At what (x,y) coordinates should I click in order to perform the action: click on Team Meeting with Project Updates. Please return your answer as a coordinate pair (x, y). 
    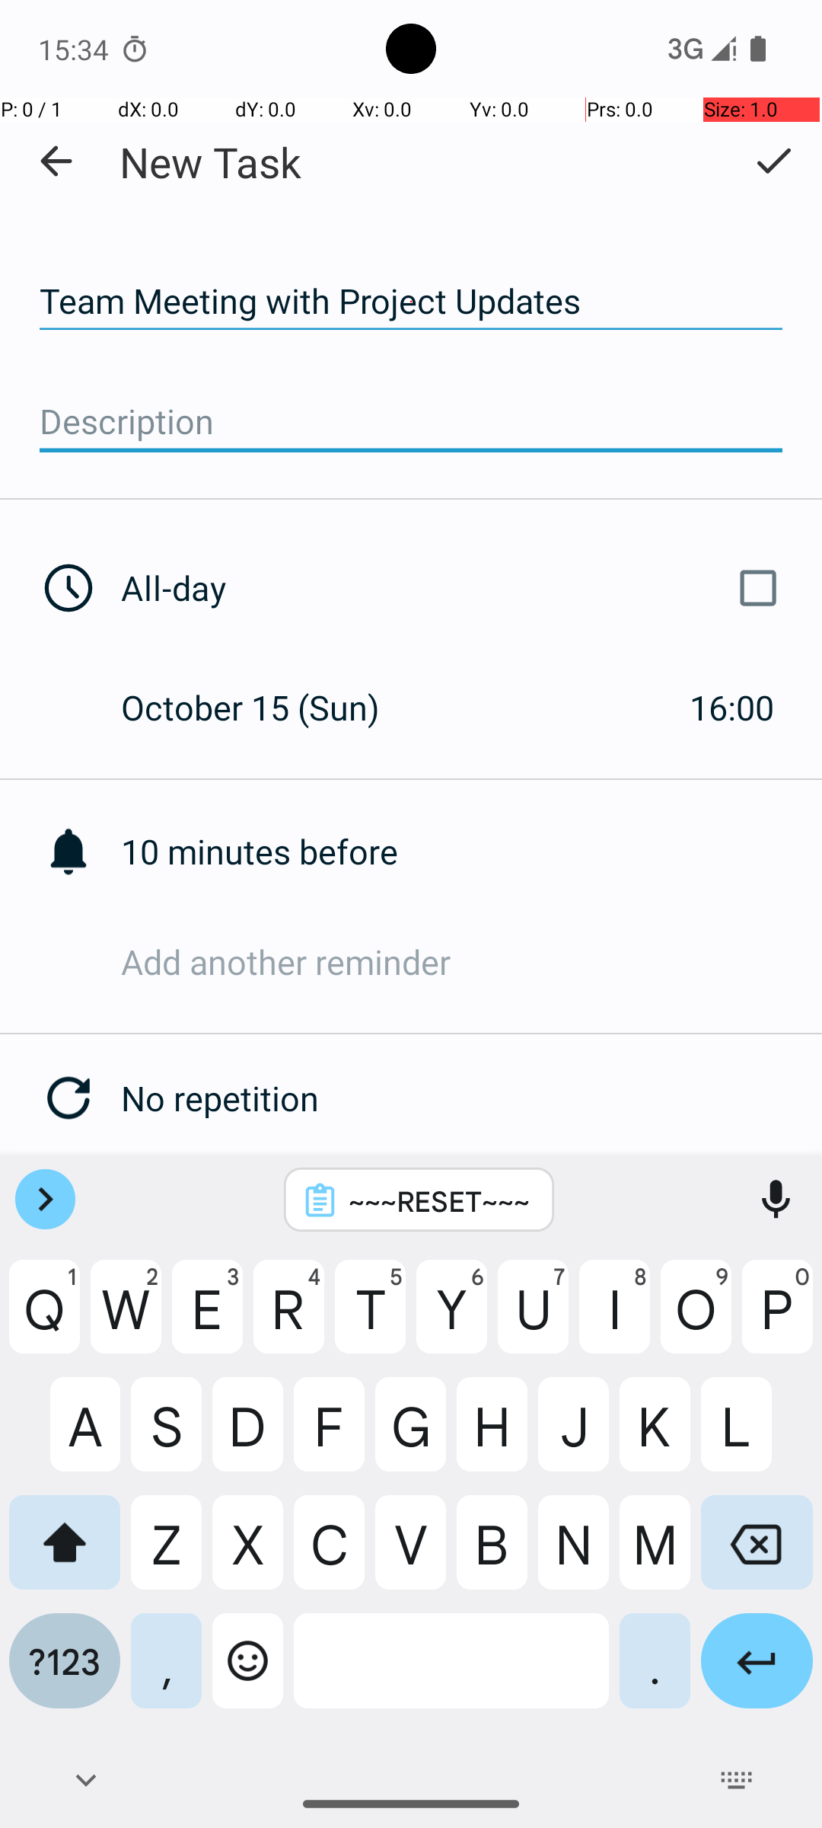
    Looking at the image, I should click on (411, 302).